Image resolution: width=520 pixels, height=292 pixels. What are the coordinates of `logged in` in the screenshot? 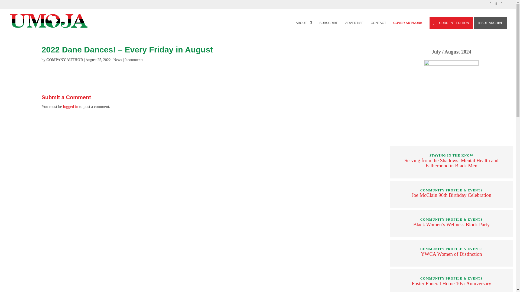 It's located at (70, 106).